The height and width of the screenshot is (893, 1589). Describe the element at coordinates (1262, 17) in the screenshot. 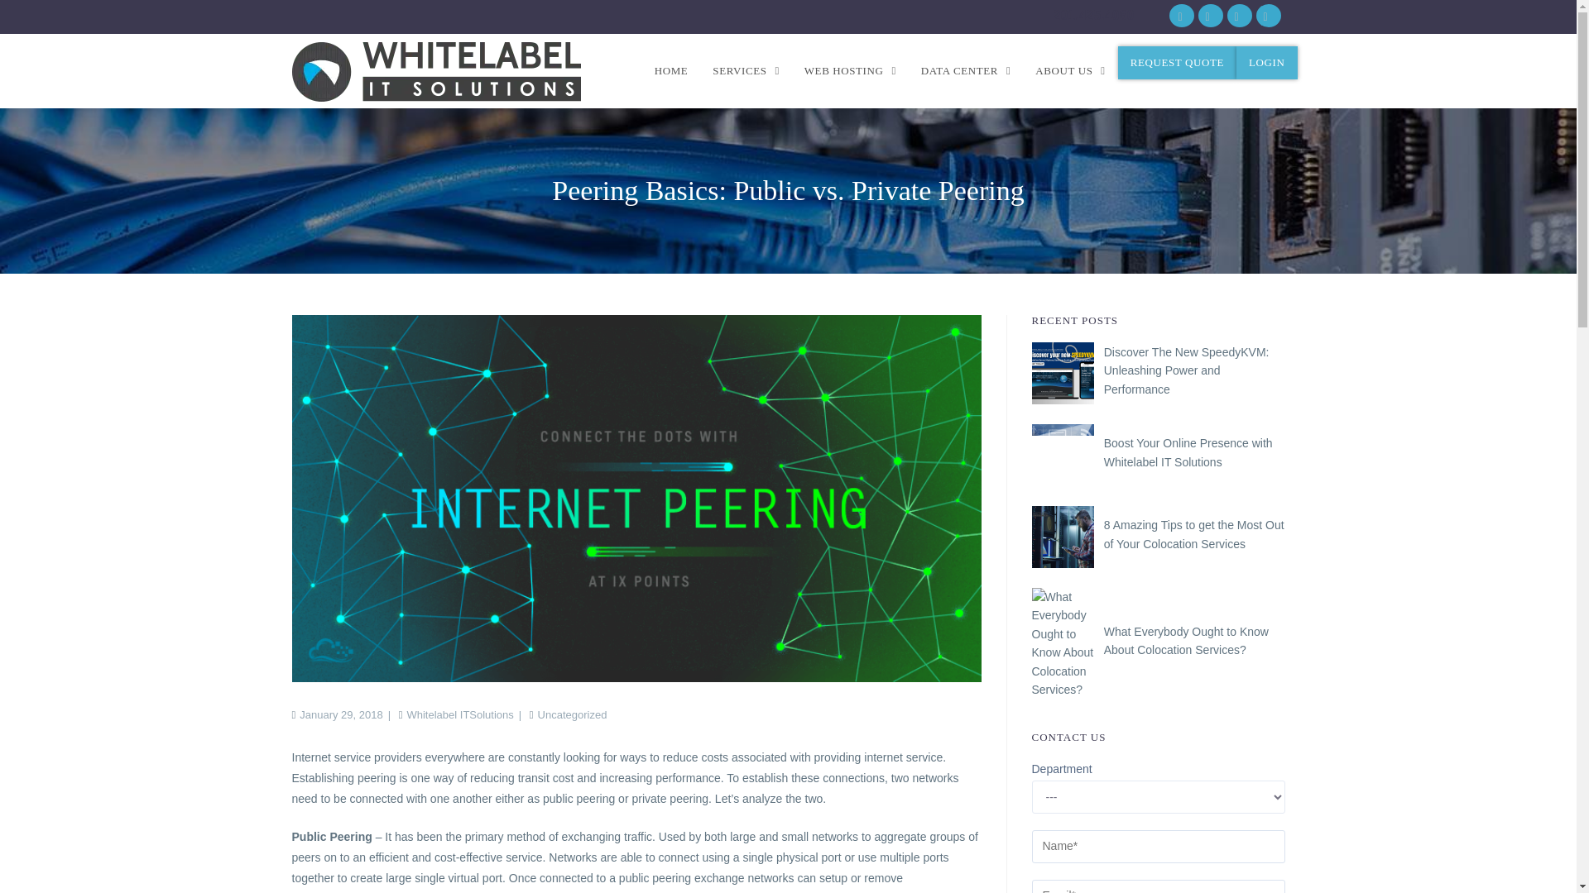

I see `LinkedIn` at that location.